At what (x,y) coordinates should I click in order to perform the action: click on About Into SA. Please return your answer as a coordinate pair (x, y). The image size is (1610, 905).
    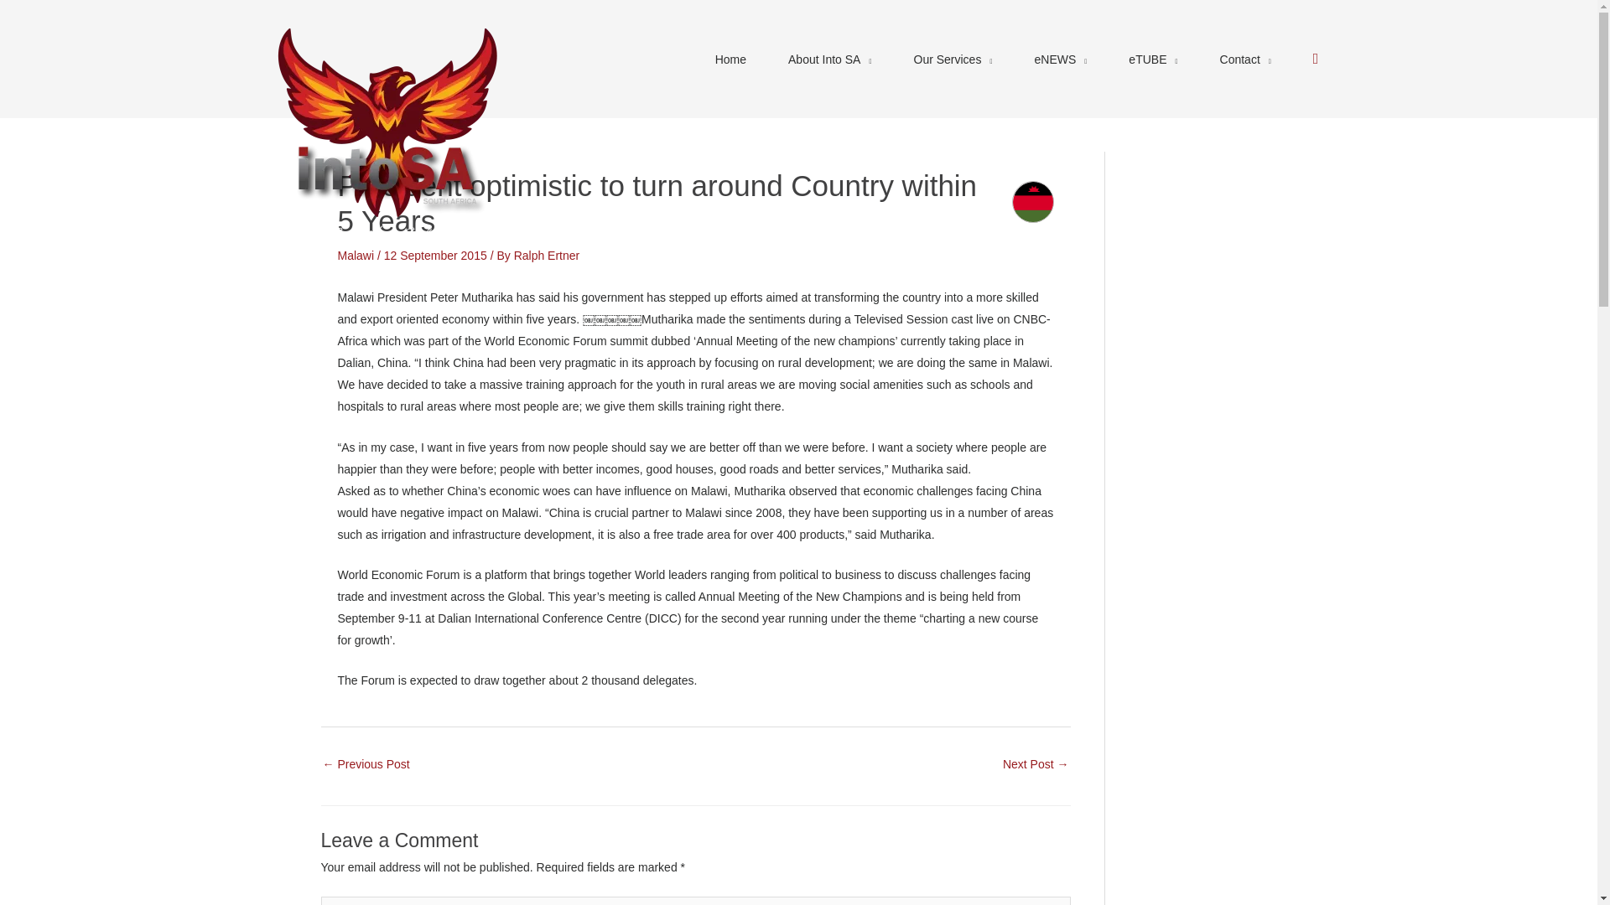
    Looking at the image, I should click on (829, 59).